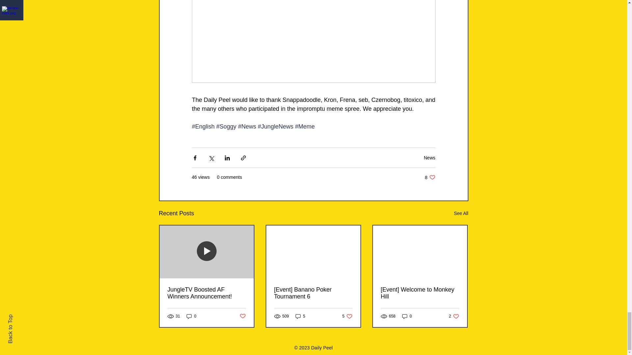  I want to click on JungleTV Boosted AF Winners Announcement!, so click(348, 316).